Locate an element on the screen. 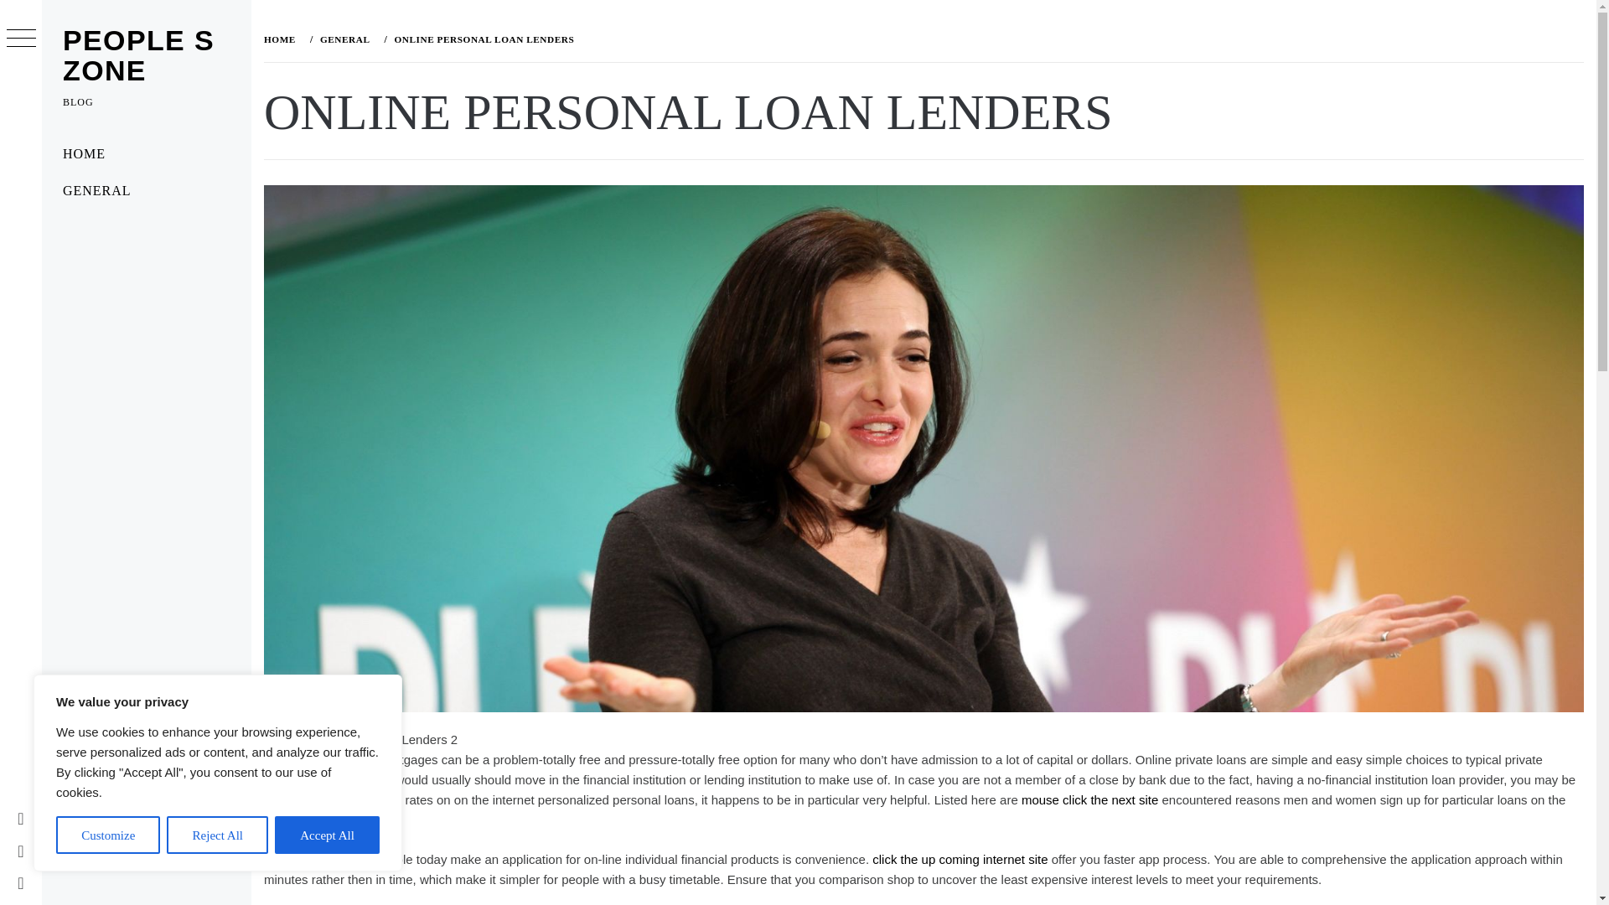 Image resolution: width=1609 pixels, height=905 pixels. PEOPLE S ZONE is located at coordinates (137, 55).